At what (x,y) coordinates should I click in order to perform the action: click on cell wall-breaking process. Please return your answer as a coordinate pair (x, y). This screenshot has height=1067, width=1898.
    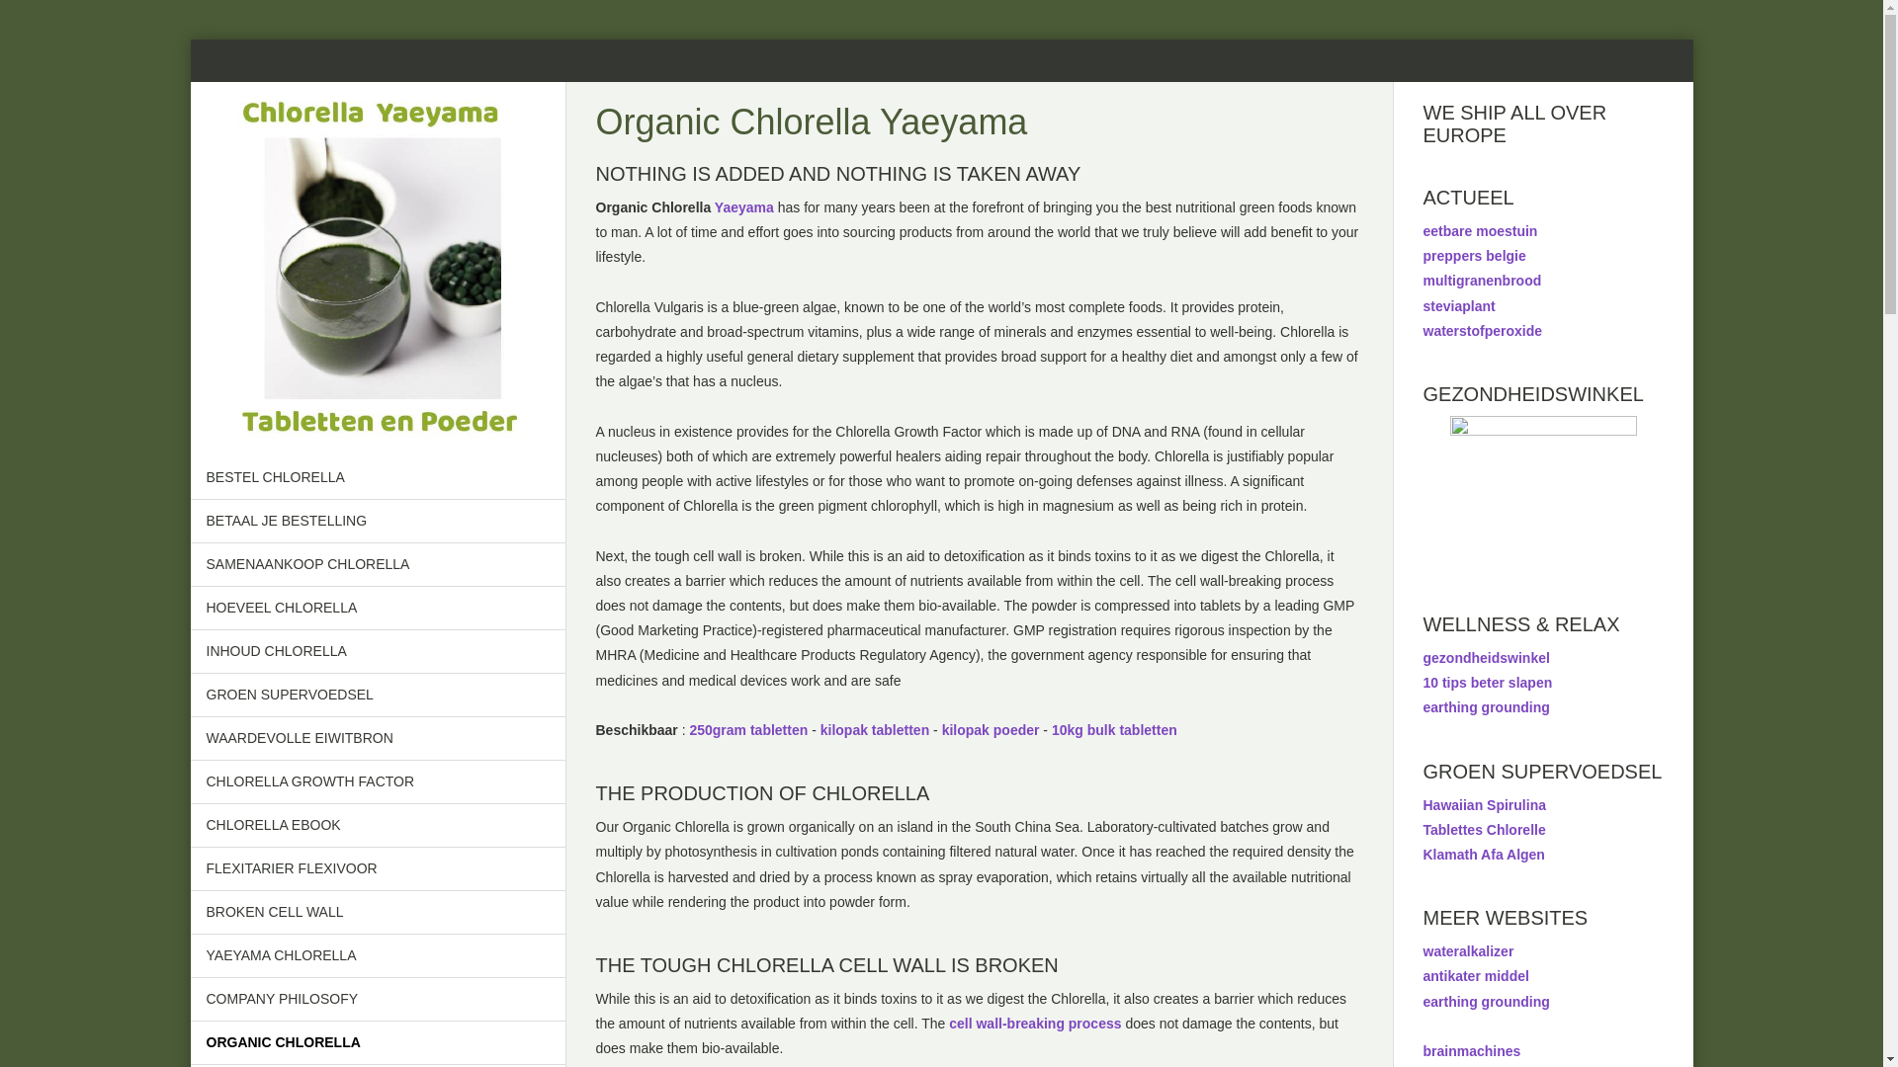
    Looking at the image, I should click on (1035, 1024).